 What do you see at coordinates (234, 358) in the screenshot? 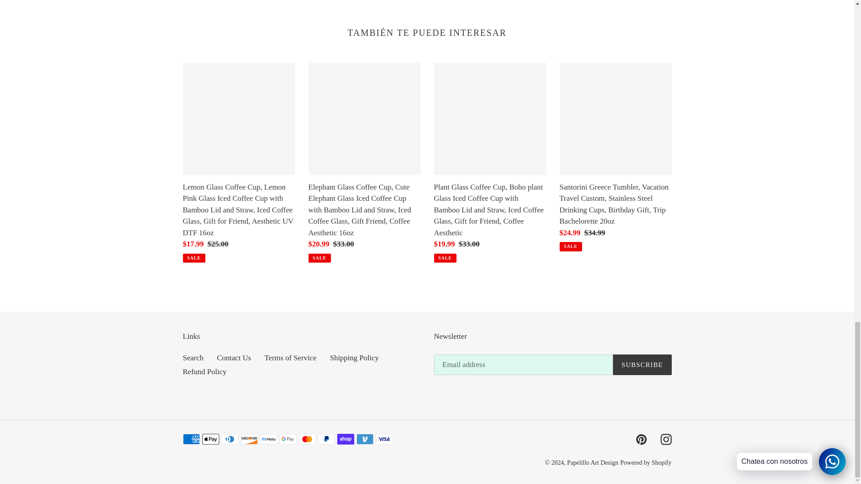
I see `Contact Us` at bounding box center [234, 358].